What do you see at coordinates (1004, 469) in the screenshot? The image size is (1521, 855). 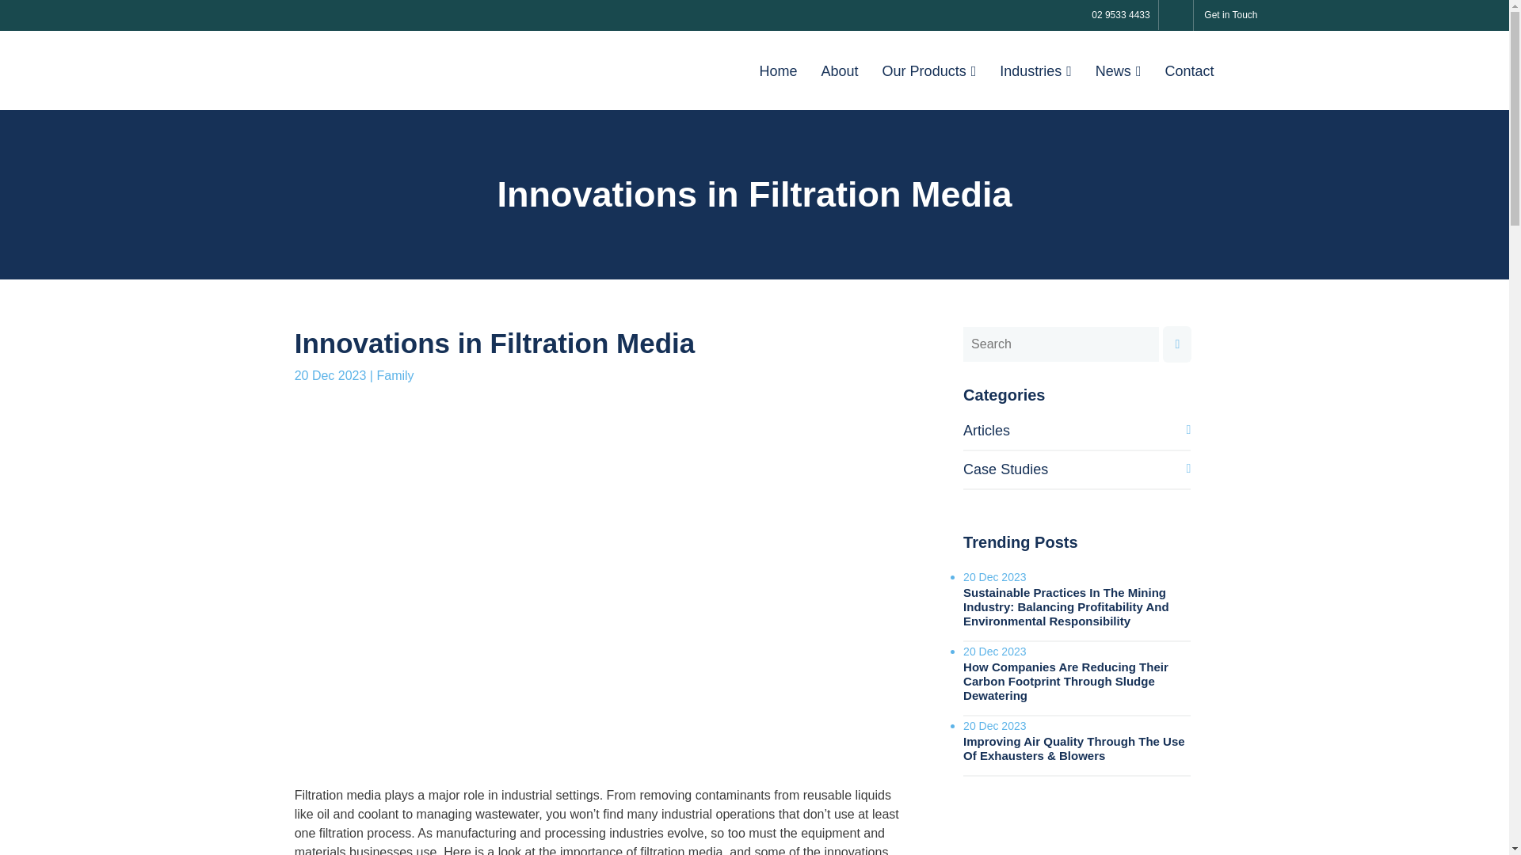 I see `Case Studies` at bounding box center [1004, 469].